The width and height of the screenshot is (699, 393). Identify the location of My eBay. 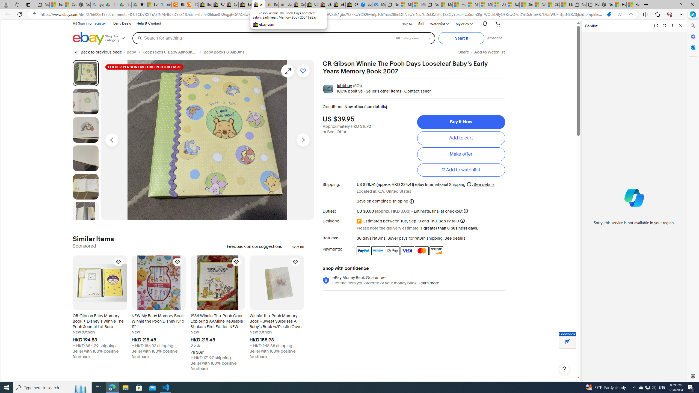
(464, 23).